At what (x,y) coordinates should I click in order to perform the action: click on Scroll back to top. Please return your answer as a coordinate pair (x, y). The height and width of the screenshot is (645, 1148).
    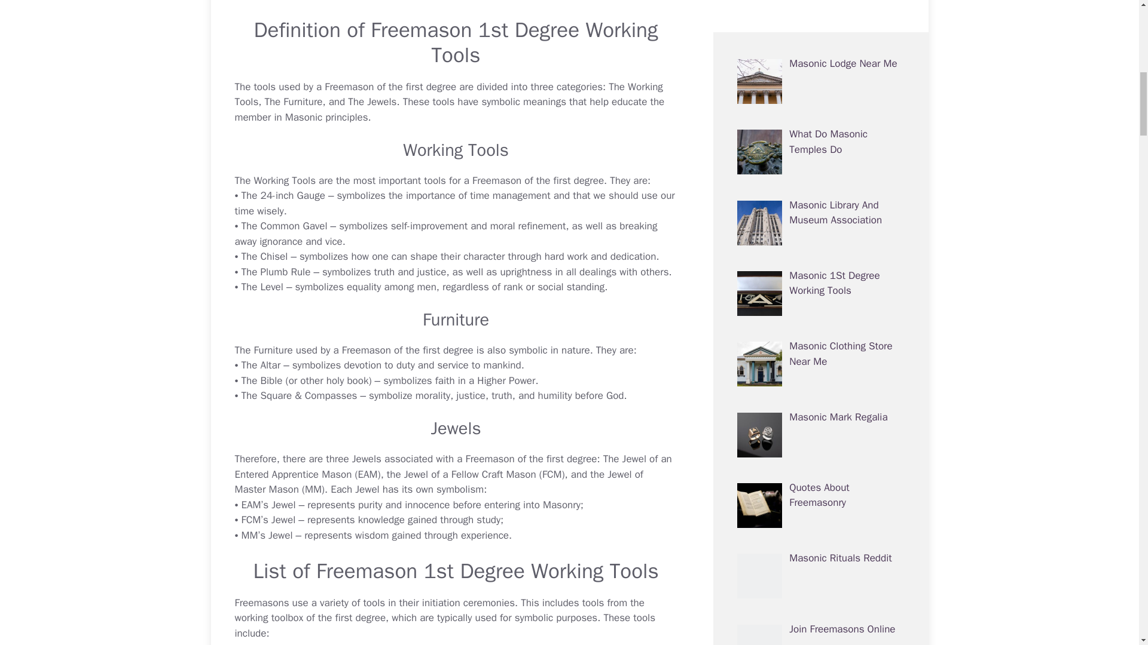
    Looking at the image, I should click on (1109, 567).